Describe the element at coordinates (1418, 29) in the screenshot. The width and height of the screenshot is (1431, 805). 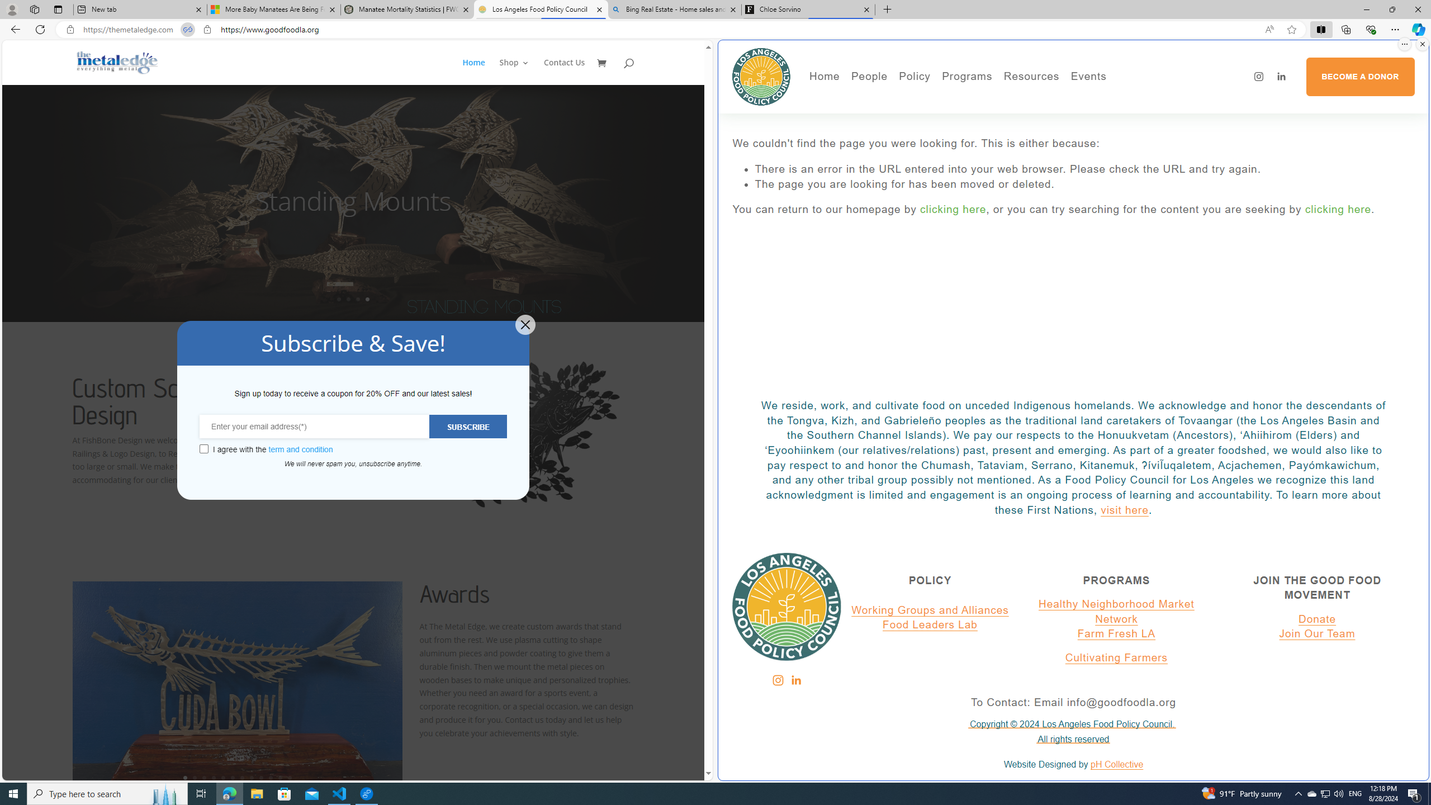
I see `Copilot (Ctrl+Shift+.)` at that location.